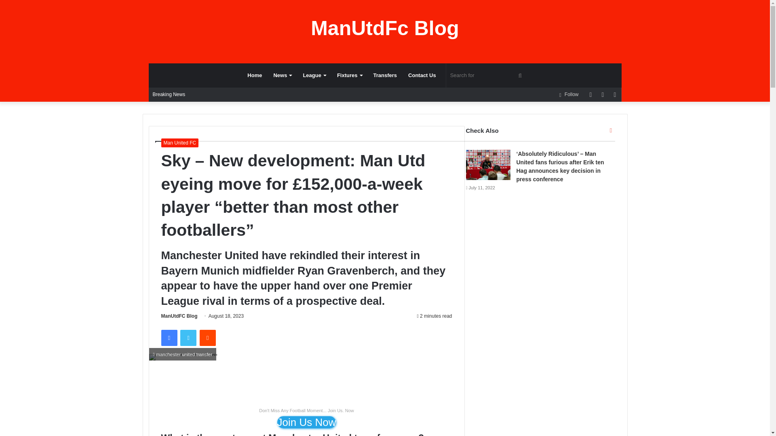 The image size is (776, 436). What do you see at coordinates (385, 28) in the screenshot?
I see `ManUtdFc Blog` at bounding box center [385, 28].